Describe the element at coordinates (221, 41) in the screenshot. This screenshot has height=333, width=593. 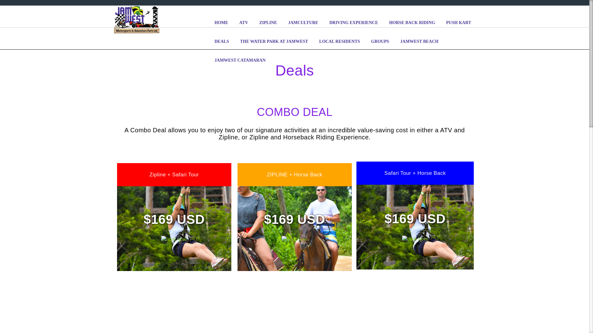
I see `DEALS` at that location.